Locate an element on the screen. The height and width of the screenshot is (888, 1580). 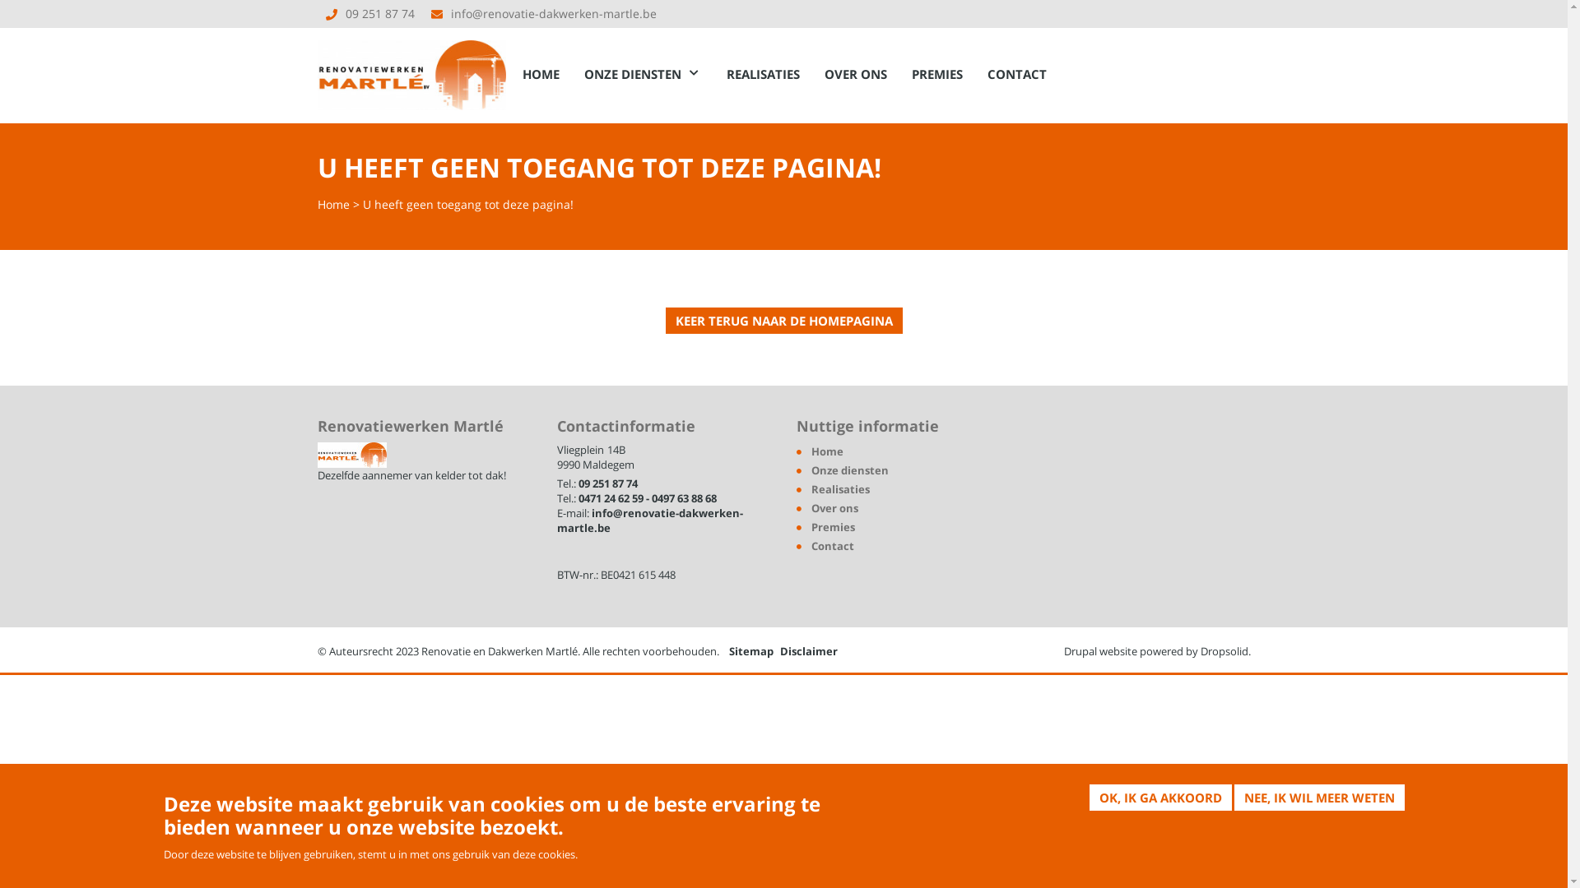
ONZE DIENSTEN is located at coordinates (644, 74).